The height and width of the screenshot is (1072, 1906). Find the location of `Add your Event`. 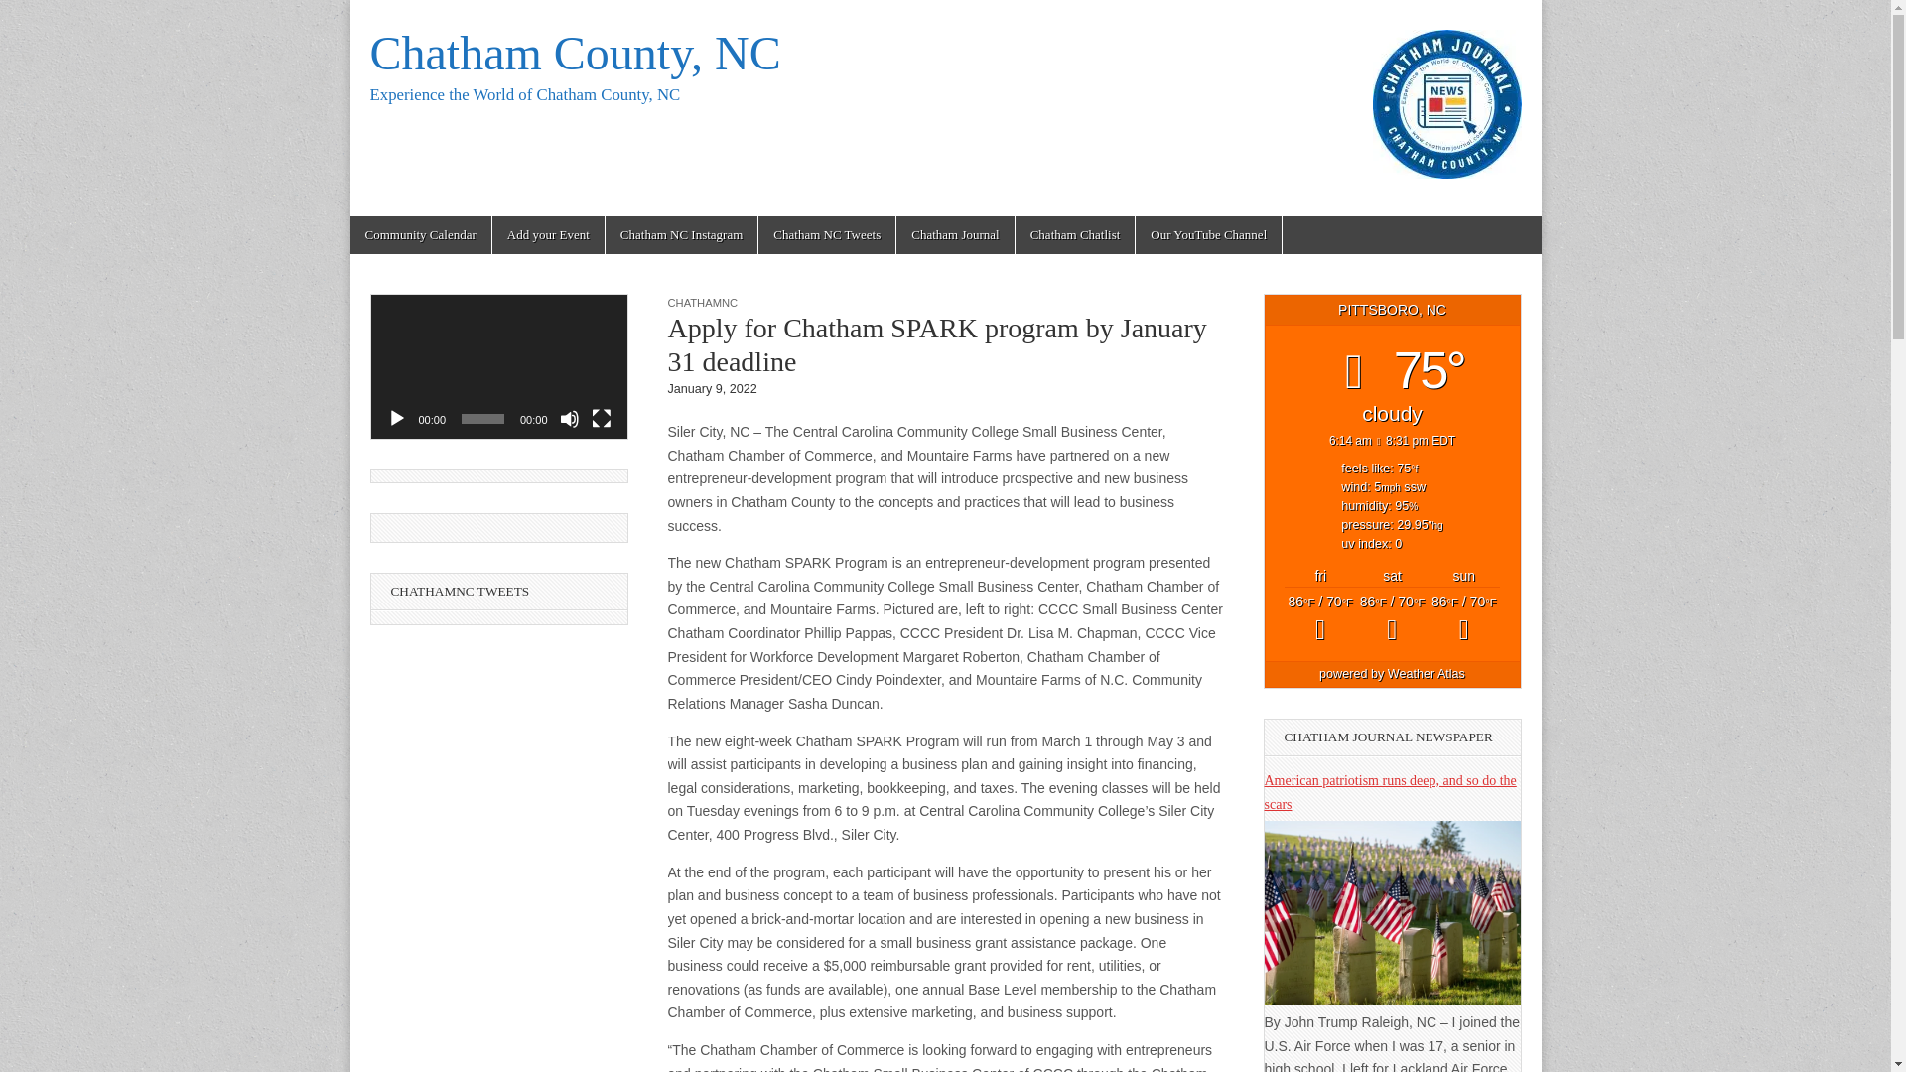

Add your Event is located at coordinates (548, 234).